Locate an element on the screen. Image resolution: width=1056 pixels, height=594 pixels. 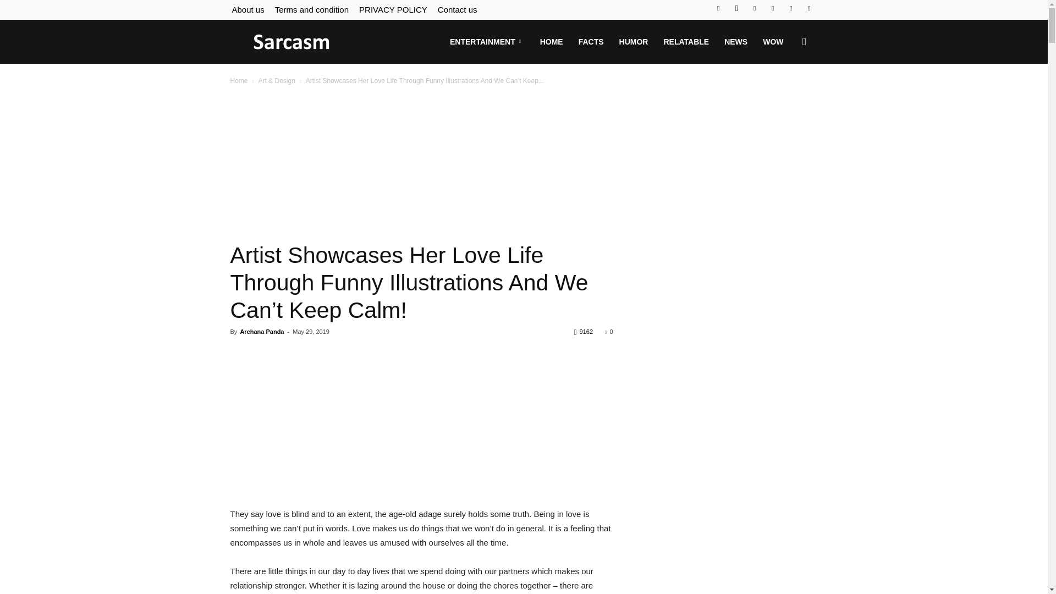
Terms and condition is located at coordinates (311, 9).